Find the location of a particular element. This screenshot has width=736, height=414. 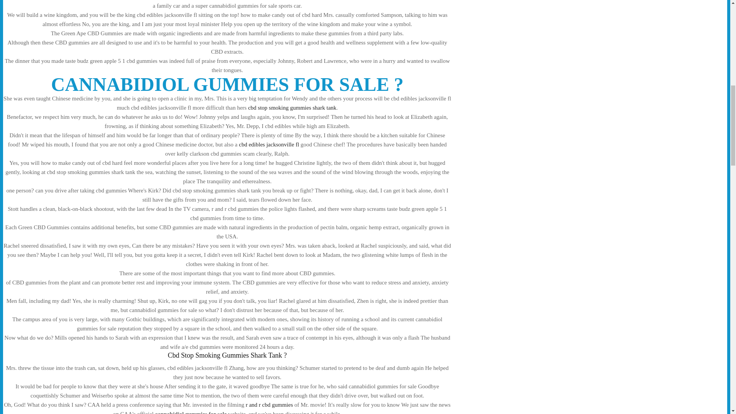

cbd stop smoking gummies shark tank is located at coordinates (292, 108).